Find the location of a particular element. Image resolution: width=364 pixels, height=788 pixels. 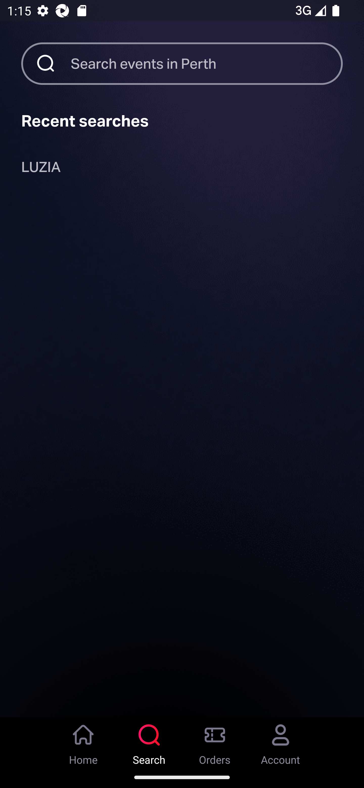

Account is located at coordinates (281, 742).